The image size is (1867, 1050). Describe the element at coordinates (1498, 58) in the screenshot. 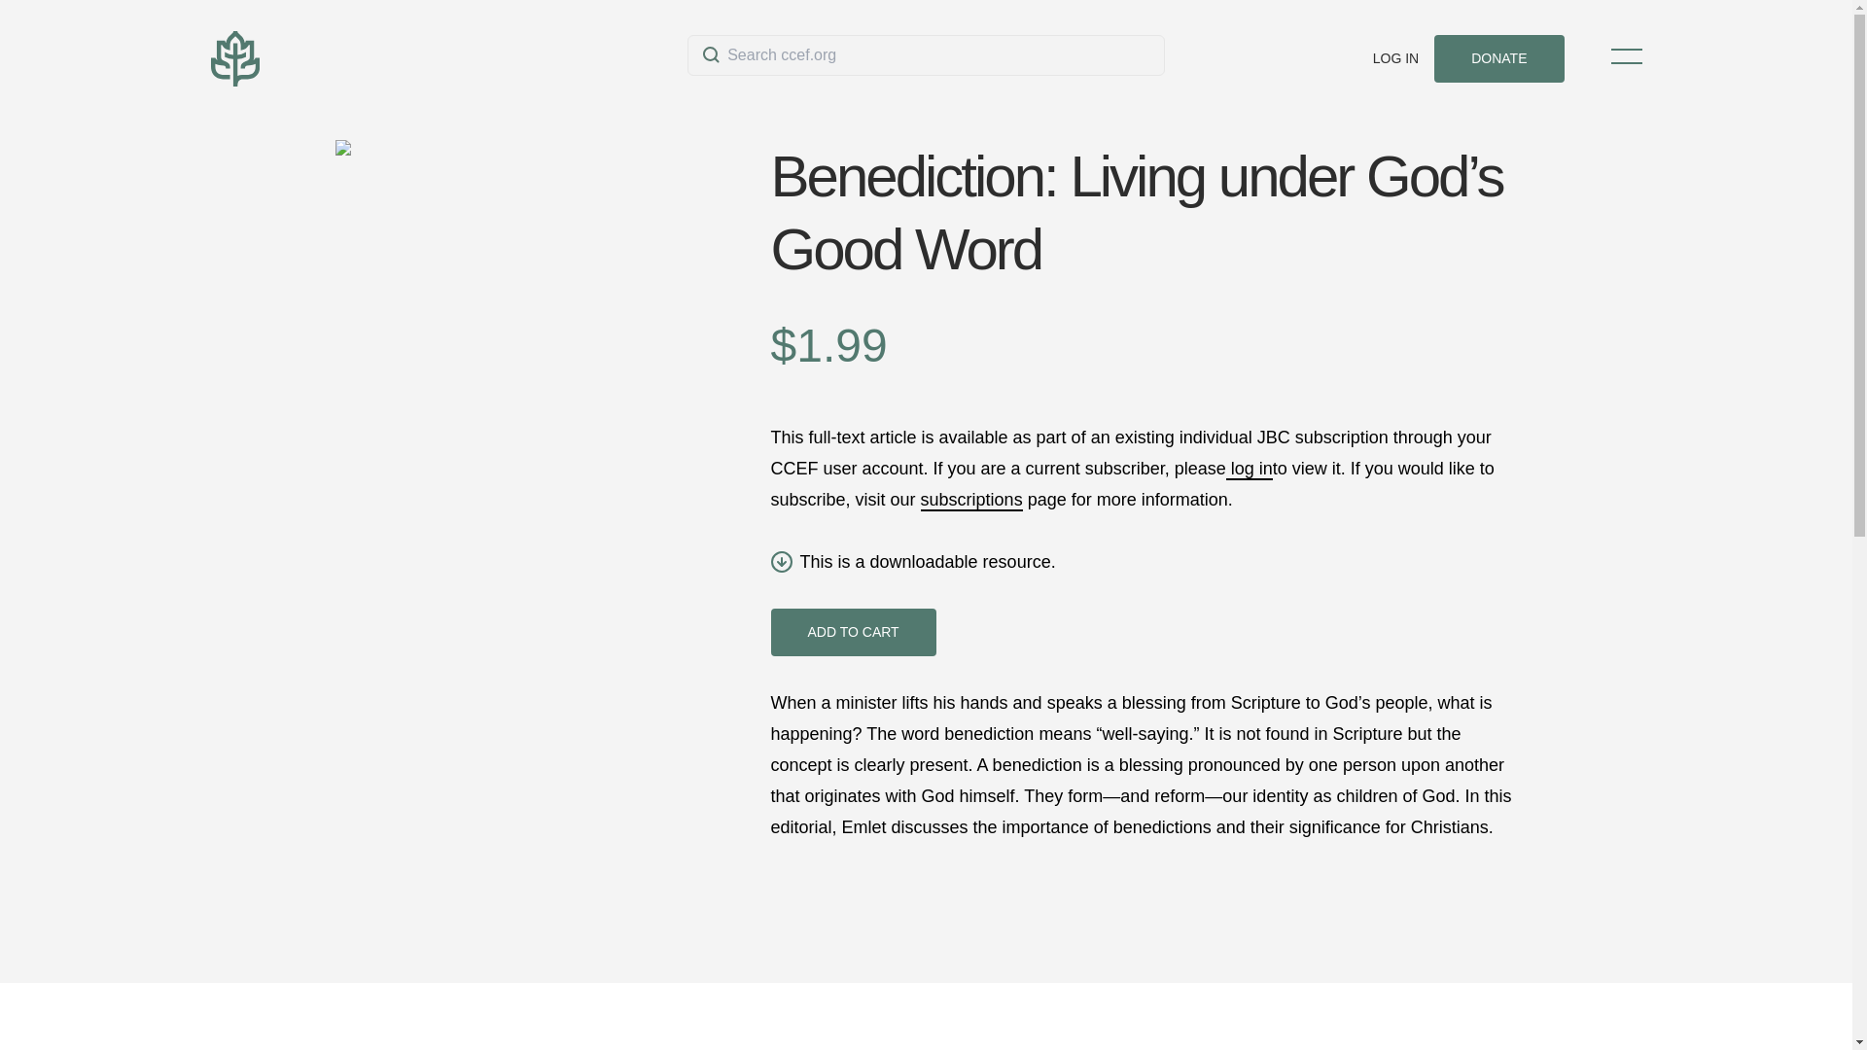

I see `DONATE` at that location.